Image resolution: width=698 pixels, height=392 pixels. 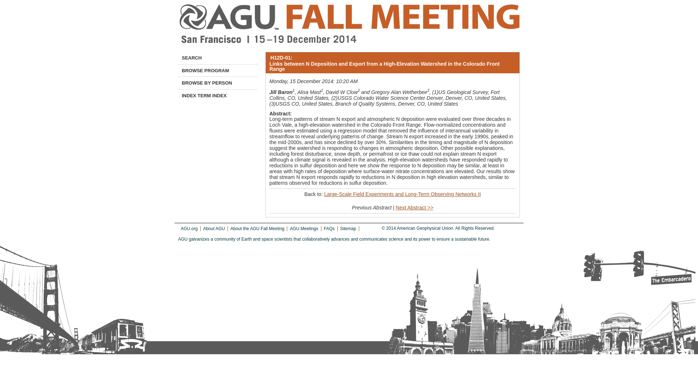 I want to click on FAQs, so click(x=329, y=229).